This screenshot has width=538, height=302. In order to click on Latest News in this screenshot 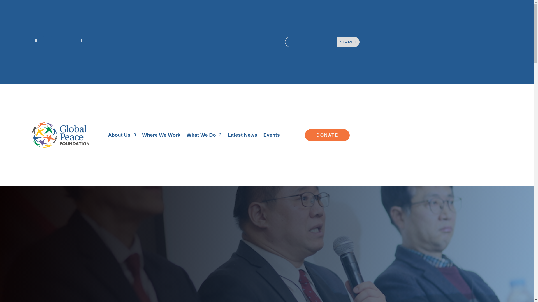, I will do `click(242, 136)`.